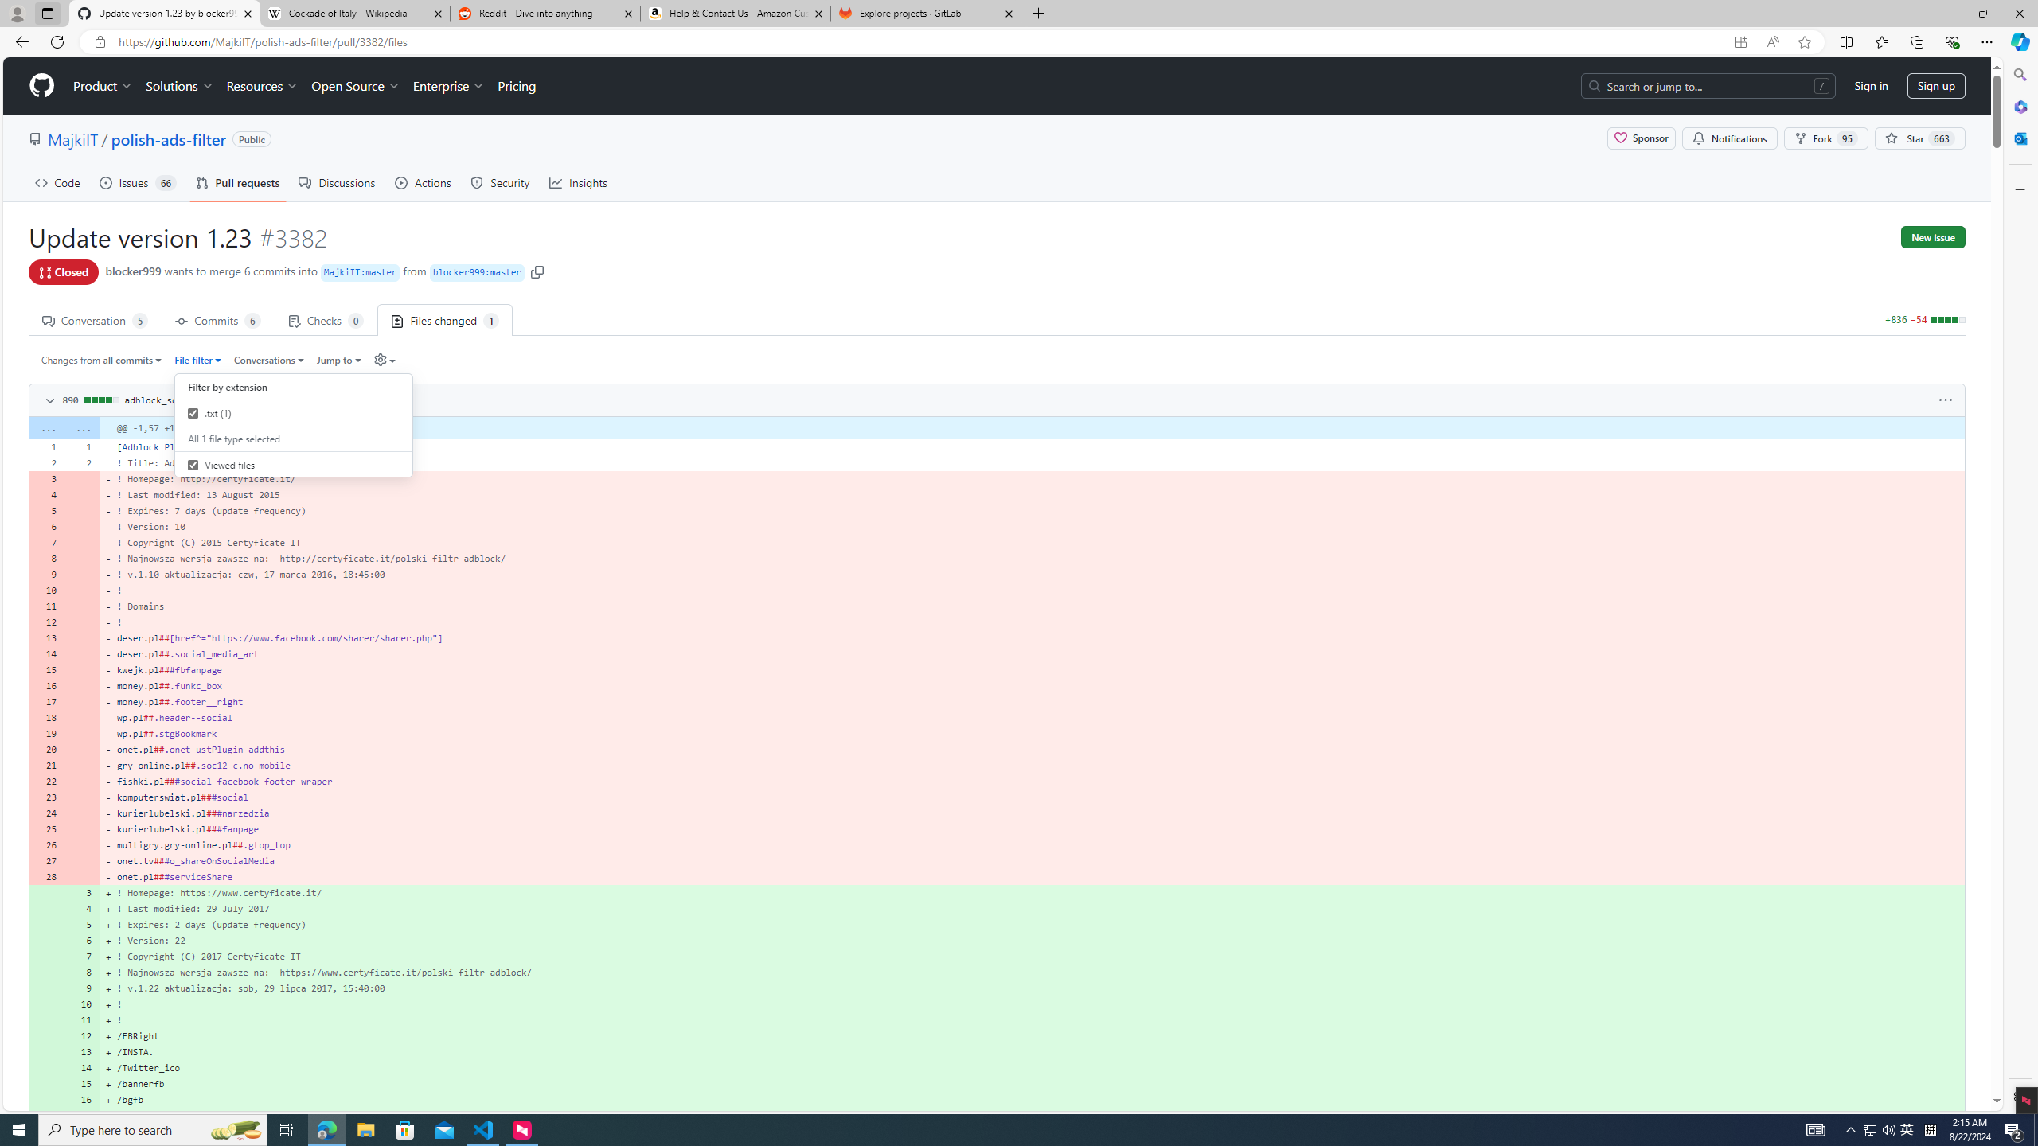 The width and height of the screenshot is (2038, 1146). What do you see at coordinates (1032, 957) in the screenshot?
I see `+ ! Copyright (C) 2017 Certyficate IT` at bounding box center [1032, 957].